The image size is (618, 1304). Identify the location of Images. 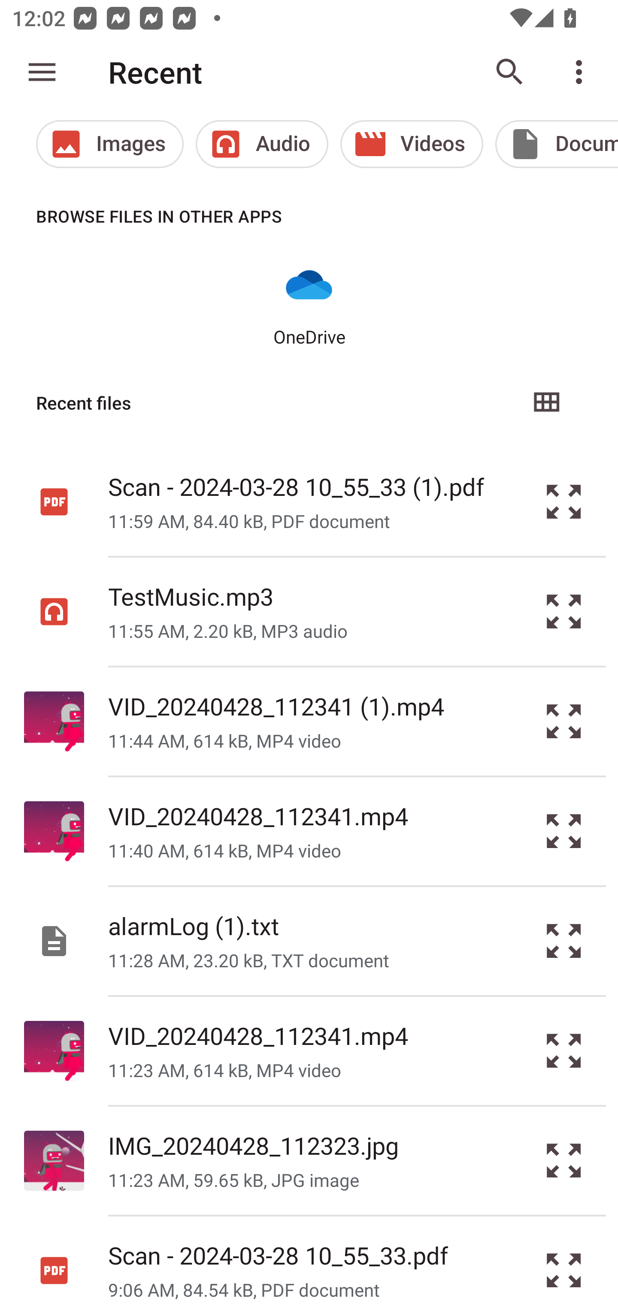
(109, 144).